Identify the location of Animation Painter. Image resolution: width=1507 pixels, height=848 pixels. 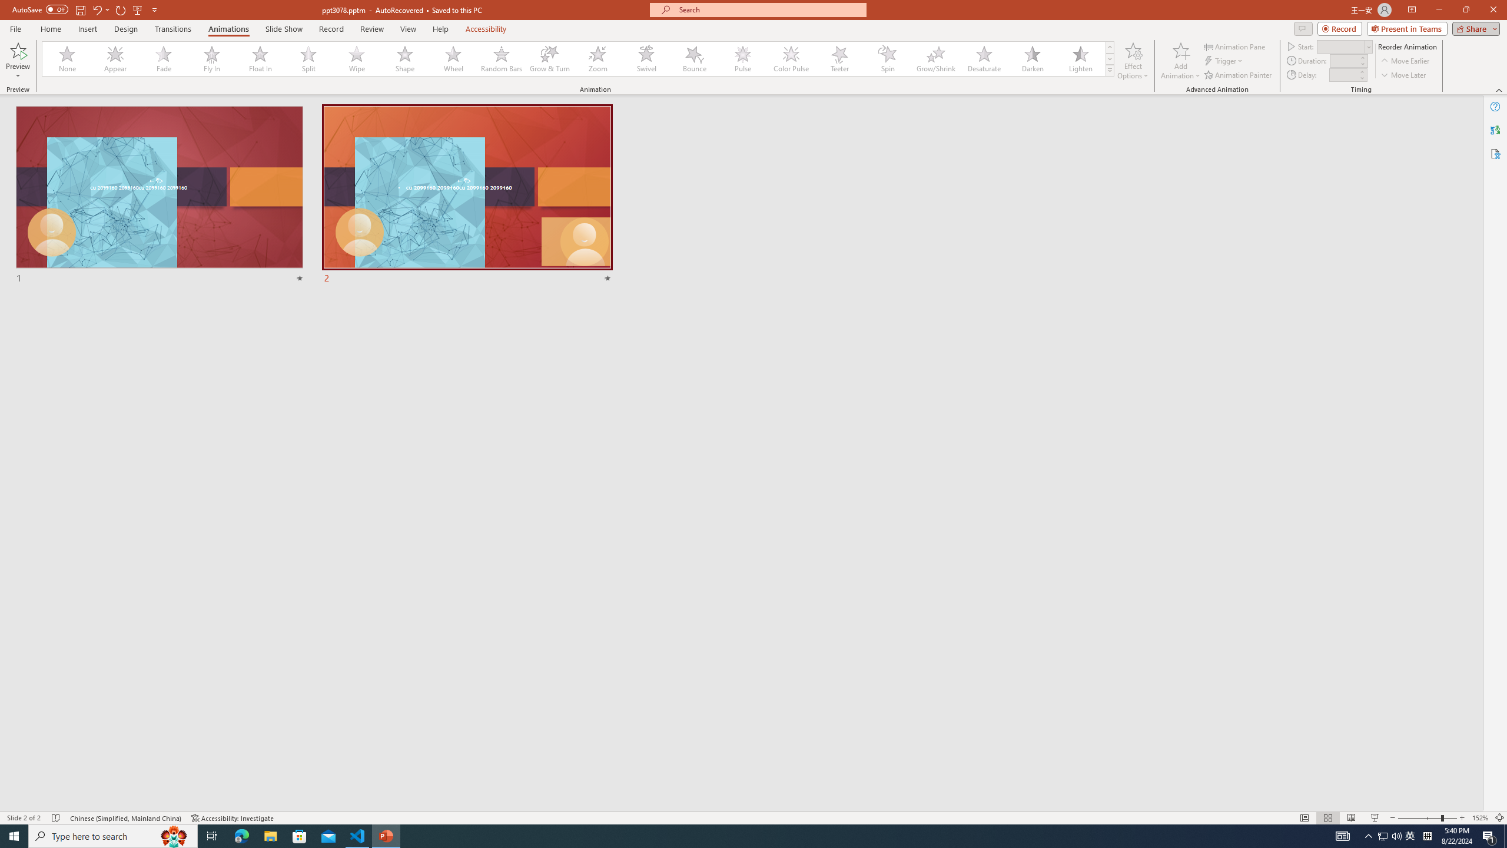
(1239, 75).